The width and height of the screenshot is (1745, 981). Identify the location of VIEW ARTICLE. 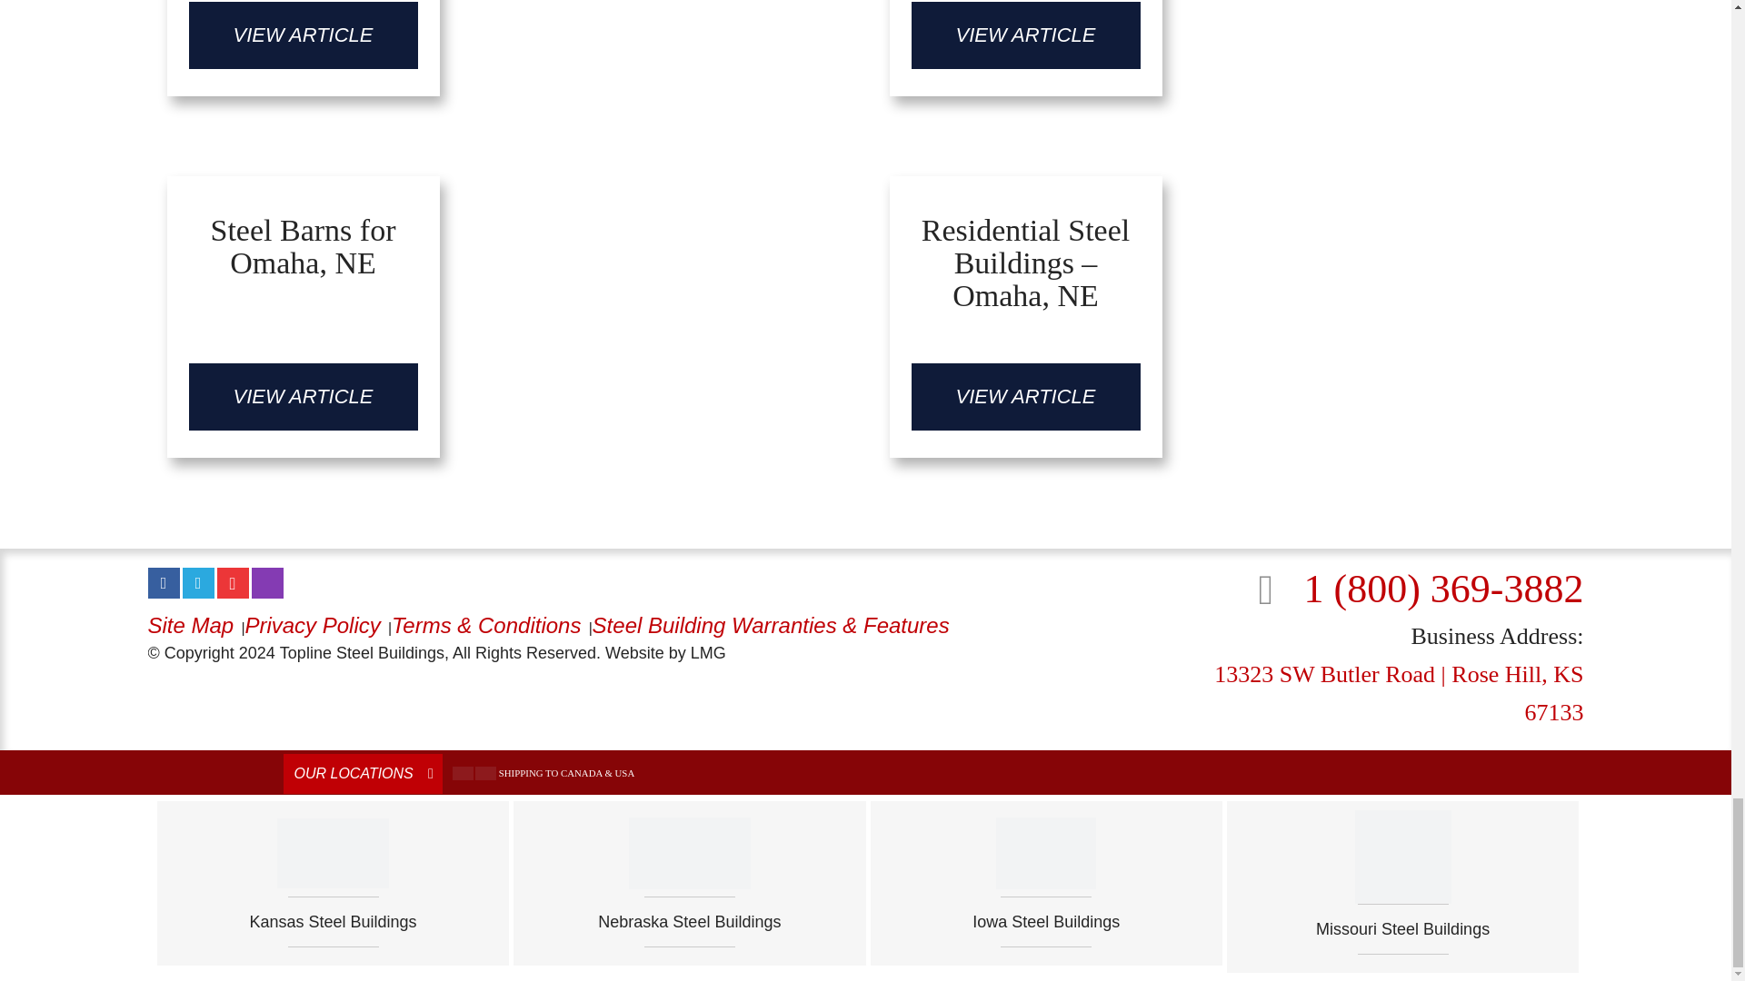
(304, 396).